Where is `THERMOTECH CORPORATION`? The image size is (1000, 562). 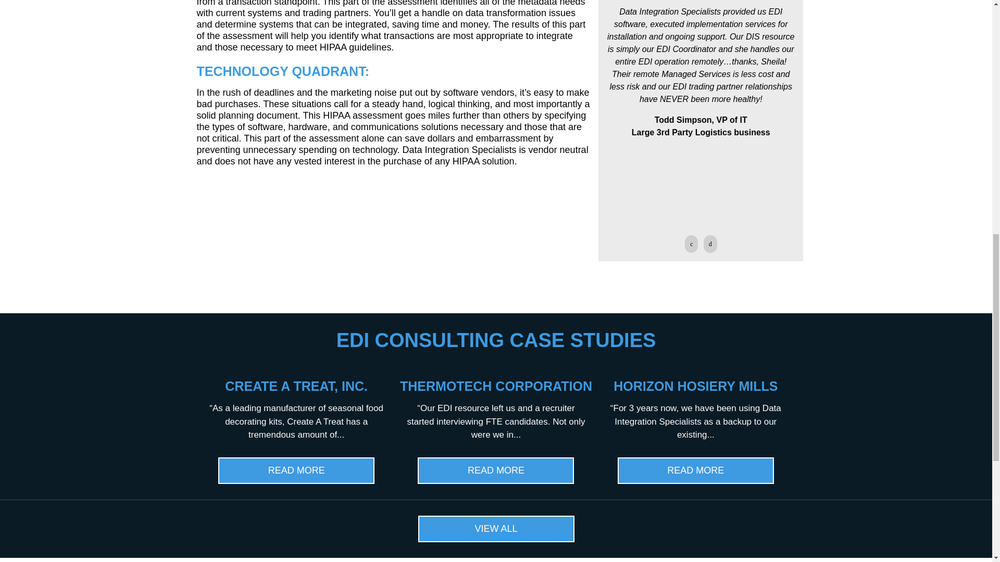 THERMOTECH CORPORATION is located at coordinates (496, 386).